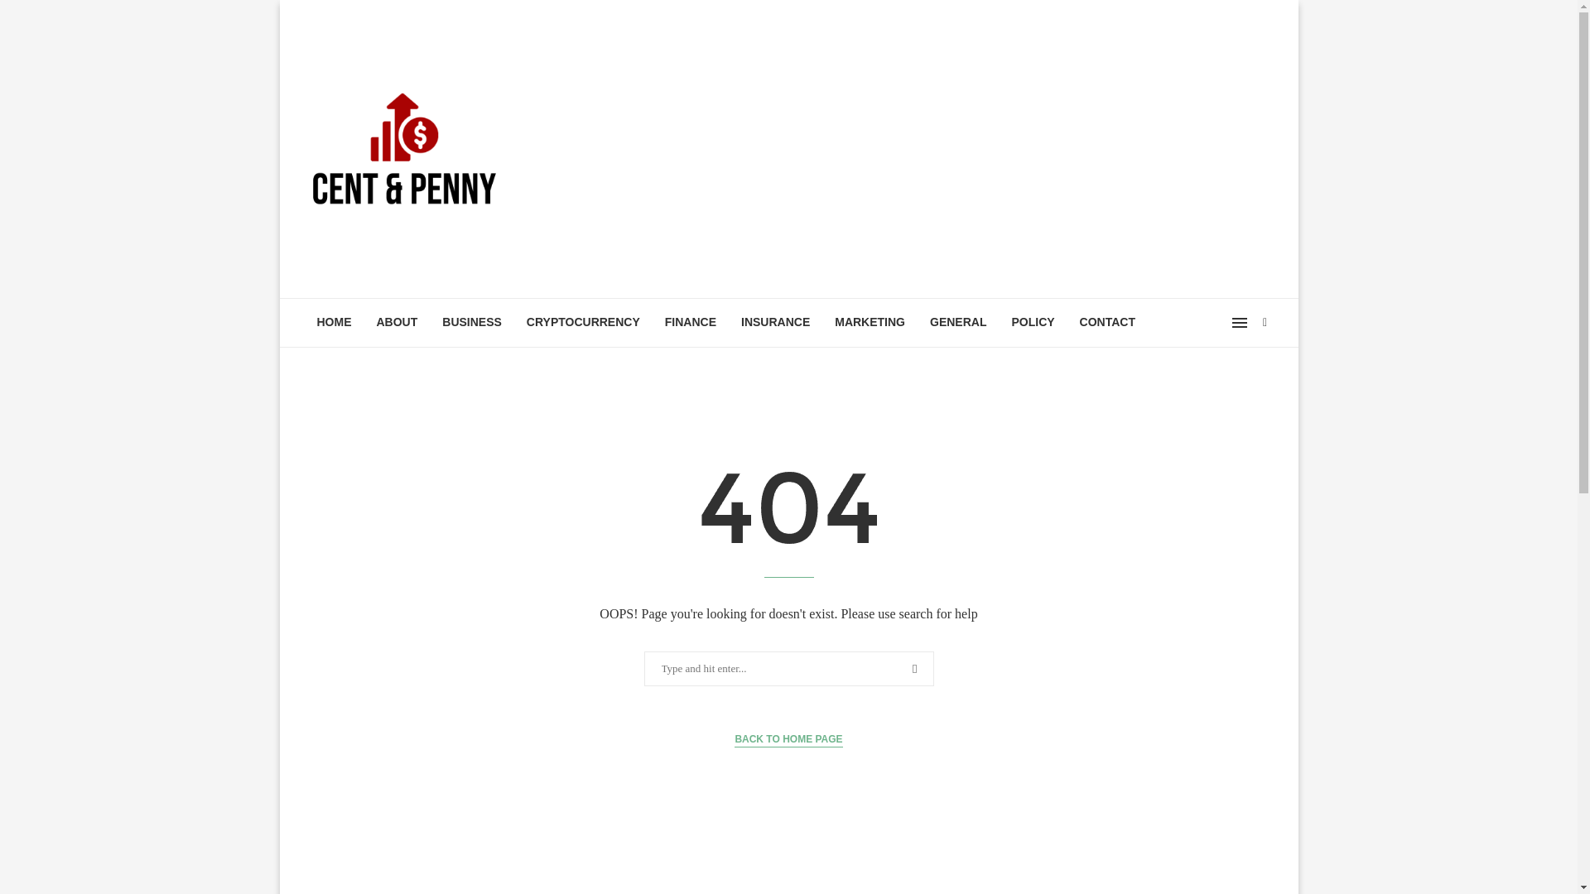 Image resolution: width=1590 pixels, height=894 pixels. I want to click on Advertisement, so click(954, 148).